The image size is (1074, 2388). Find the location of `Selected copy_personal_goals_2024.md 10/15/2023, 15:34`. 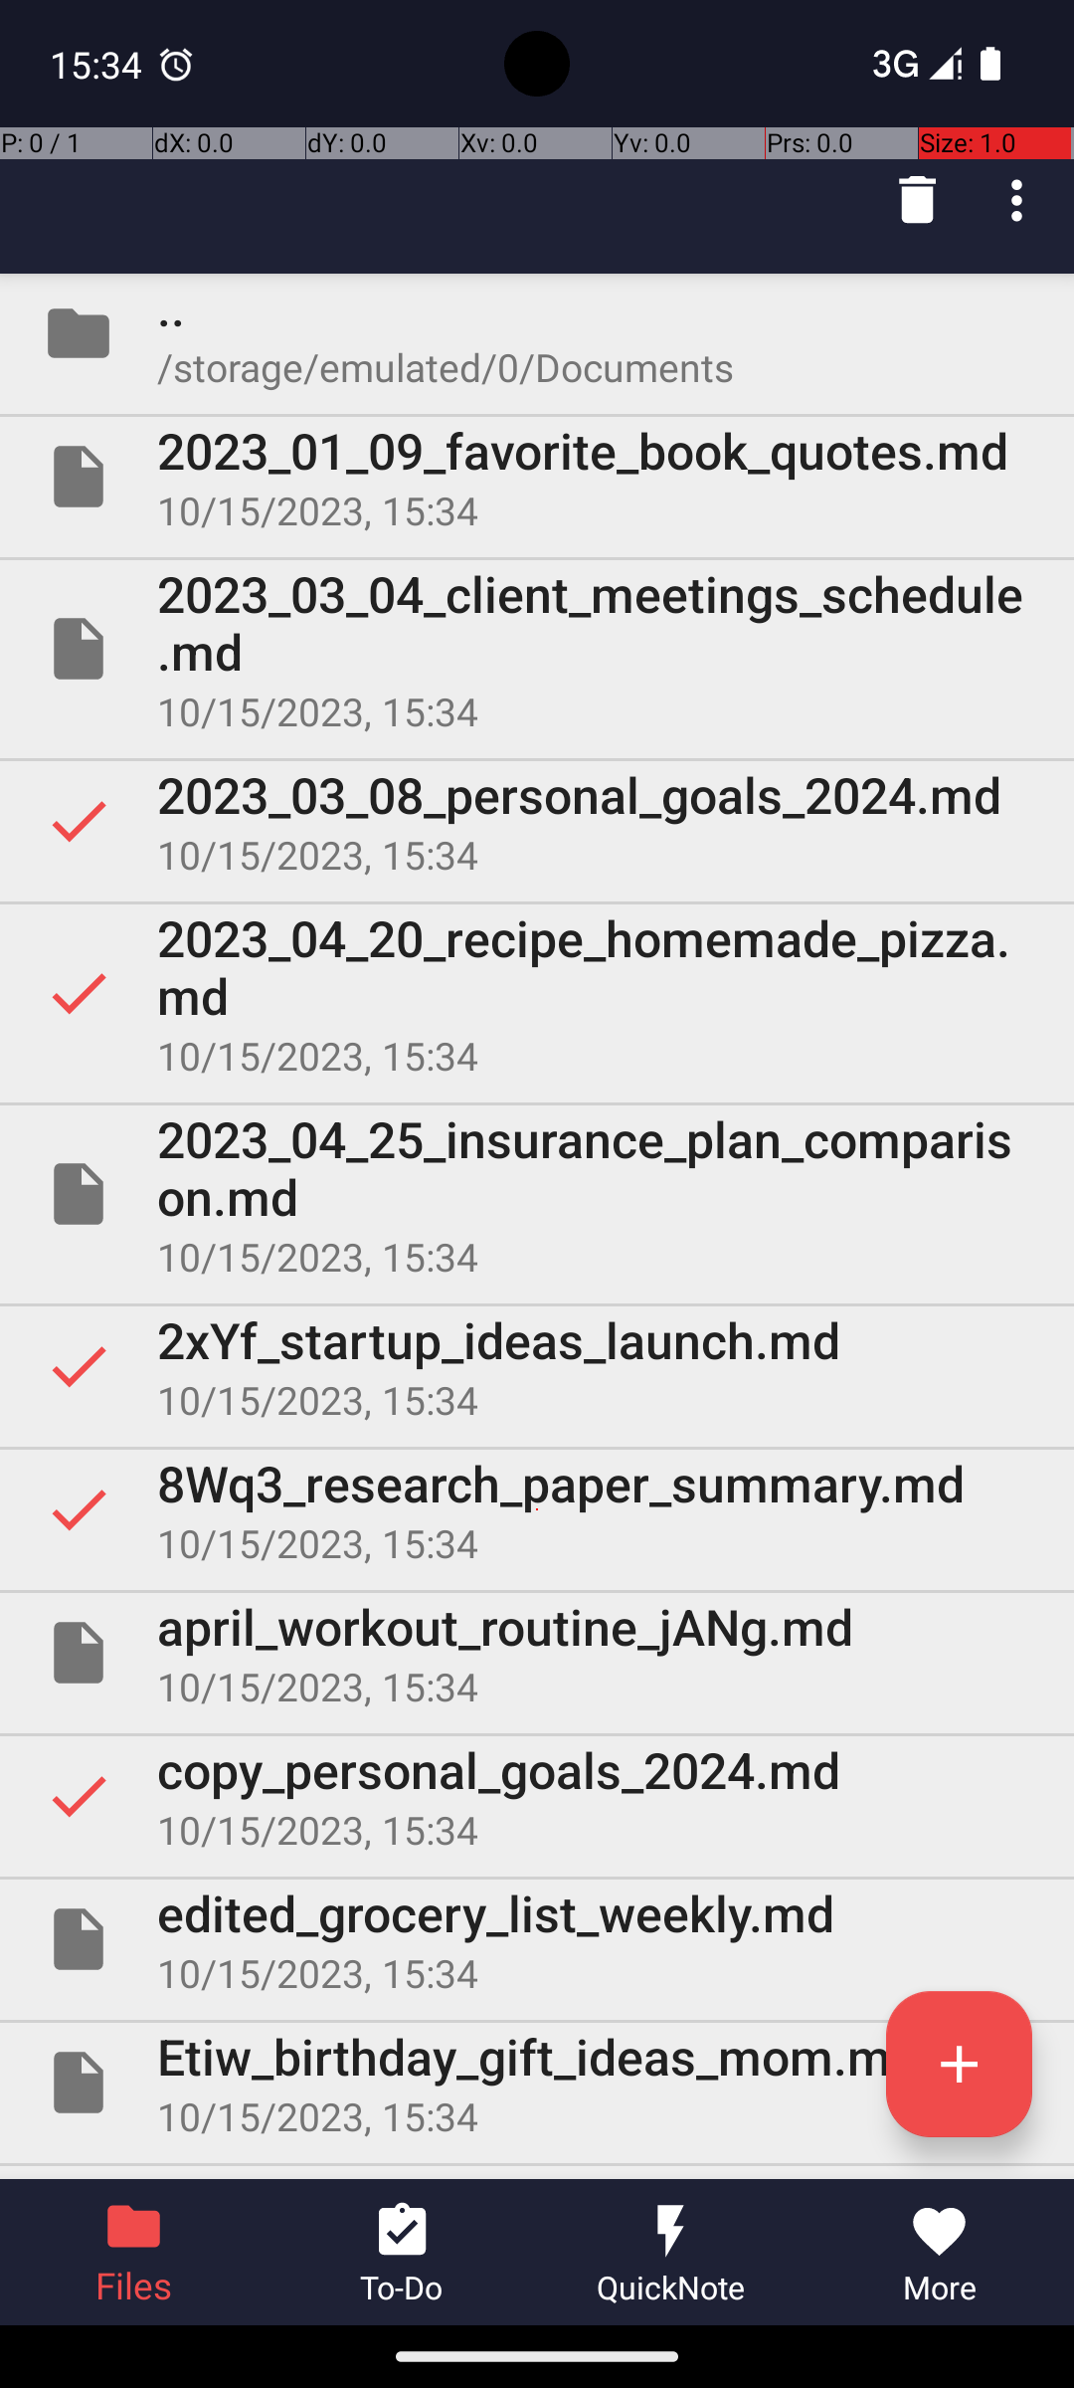

Selected copy_personal_goals_2024.md 10/15/2023, 15:34 is located at coordinates (537, 1796).